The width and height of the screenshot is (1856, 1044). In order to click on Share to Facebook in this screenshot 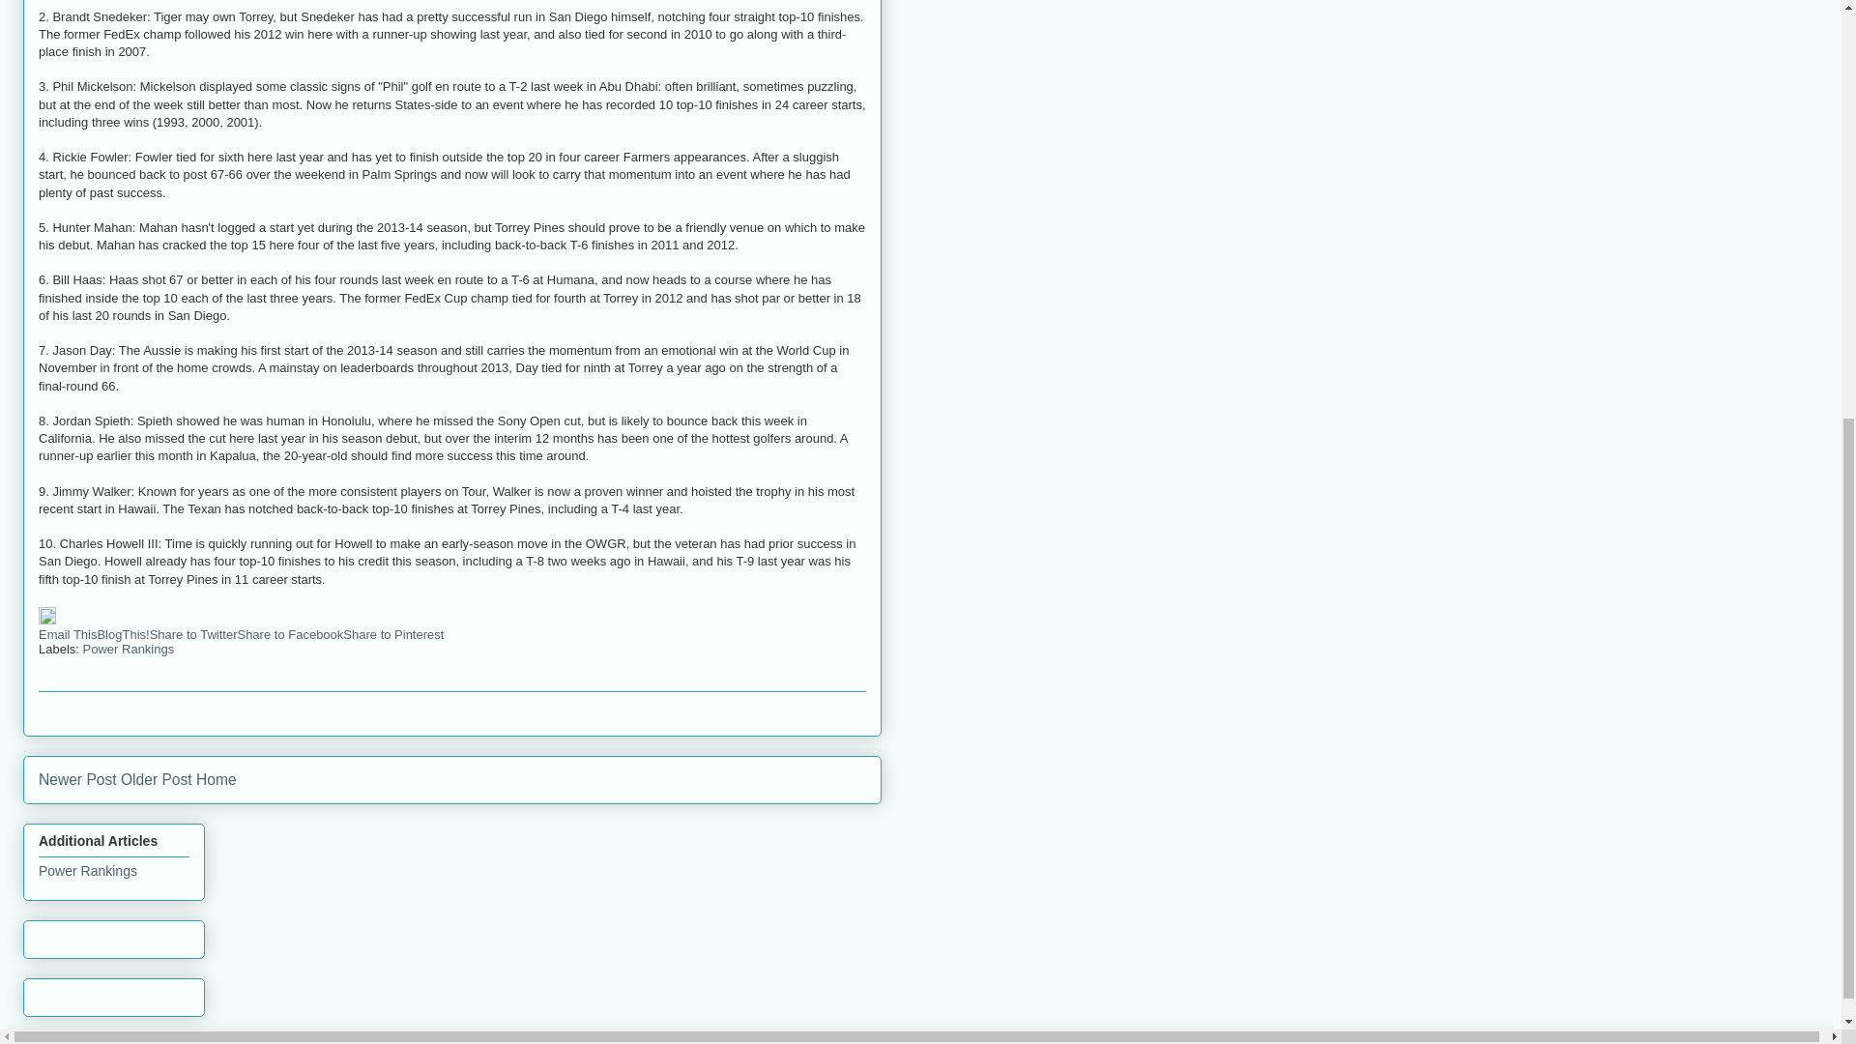, I will do `click(290, 634)`.